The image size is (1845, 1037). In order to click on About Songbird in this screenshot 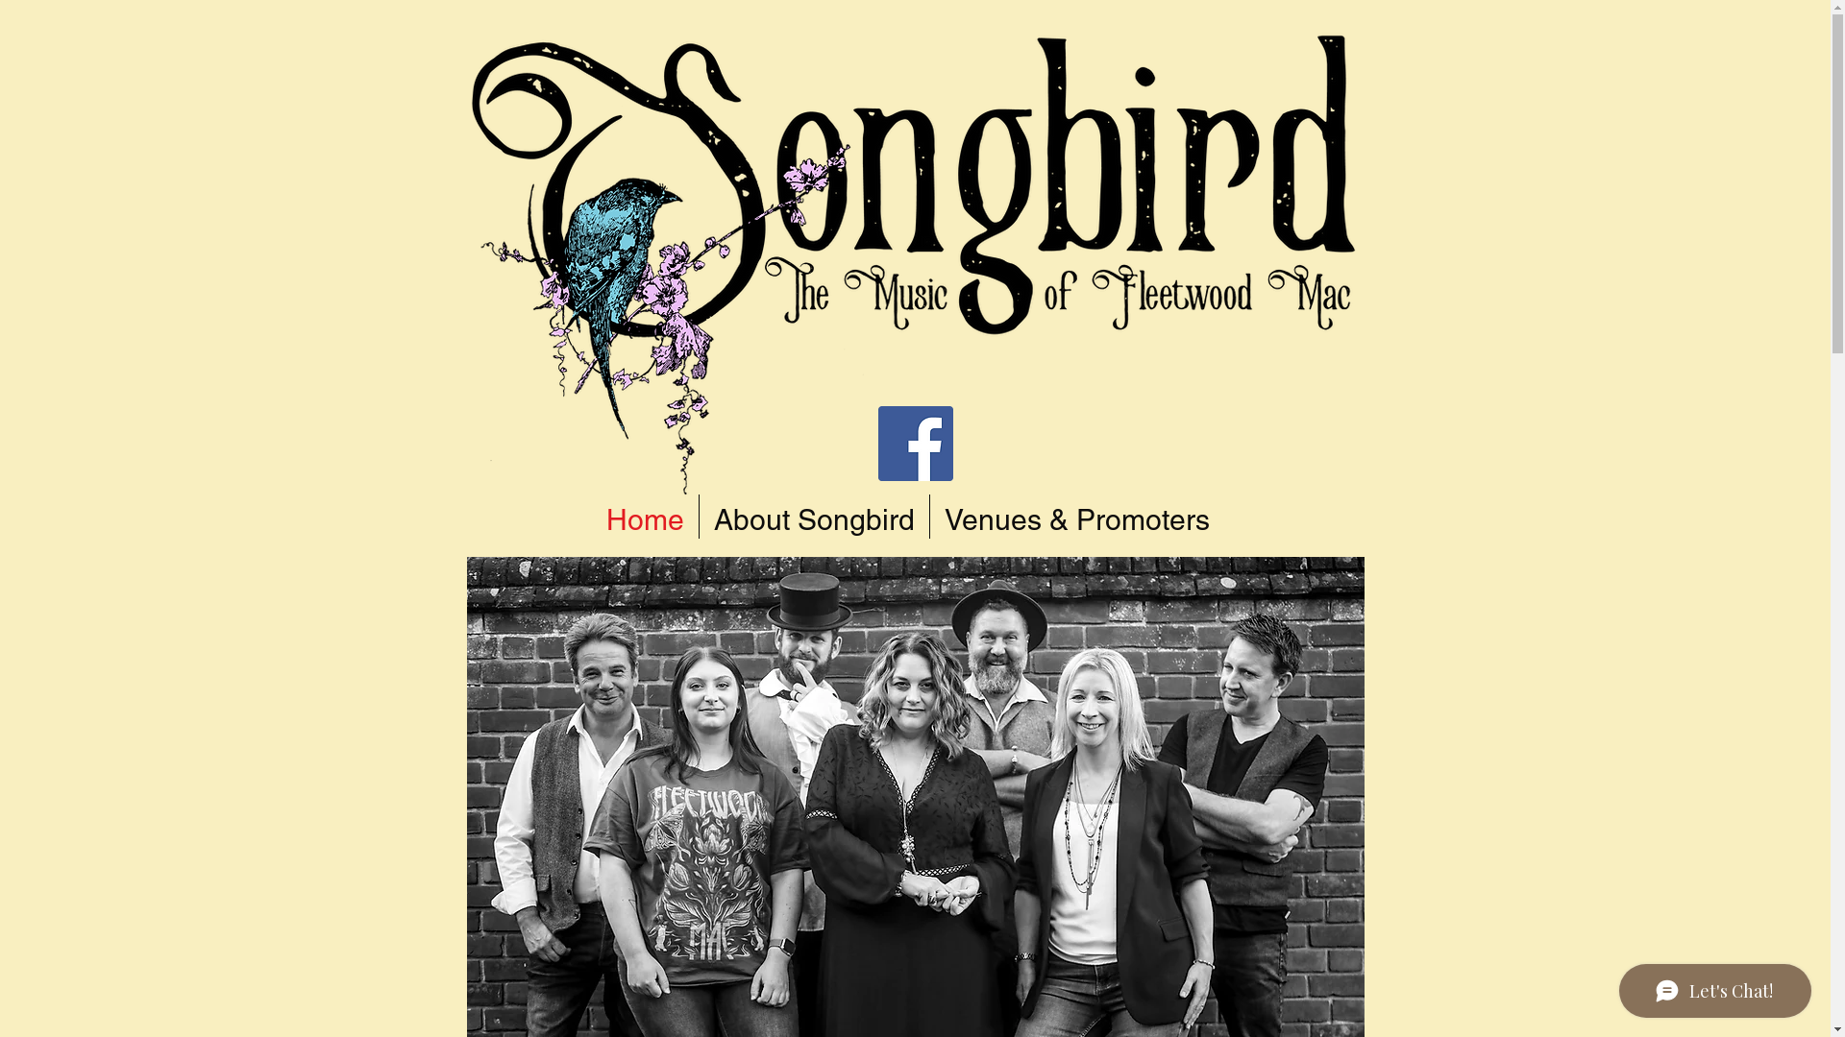, I will do `click(815, 517)`.